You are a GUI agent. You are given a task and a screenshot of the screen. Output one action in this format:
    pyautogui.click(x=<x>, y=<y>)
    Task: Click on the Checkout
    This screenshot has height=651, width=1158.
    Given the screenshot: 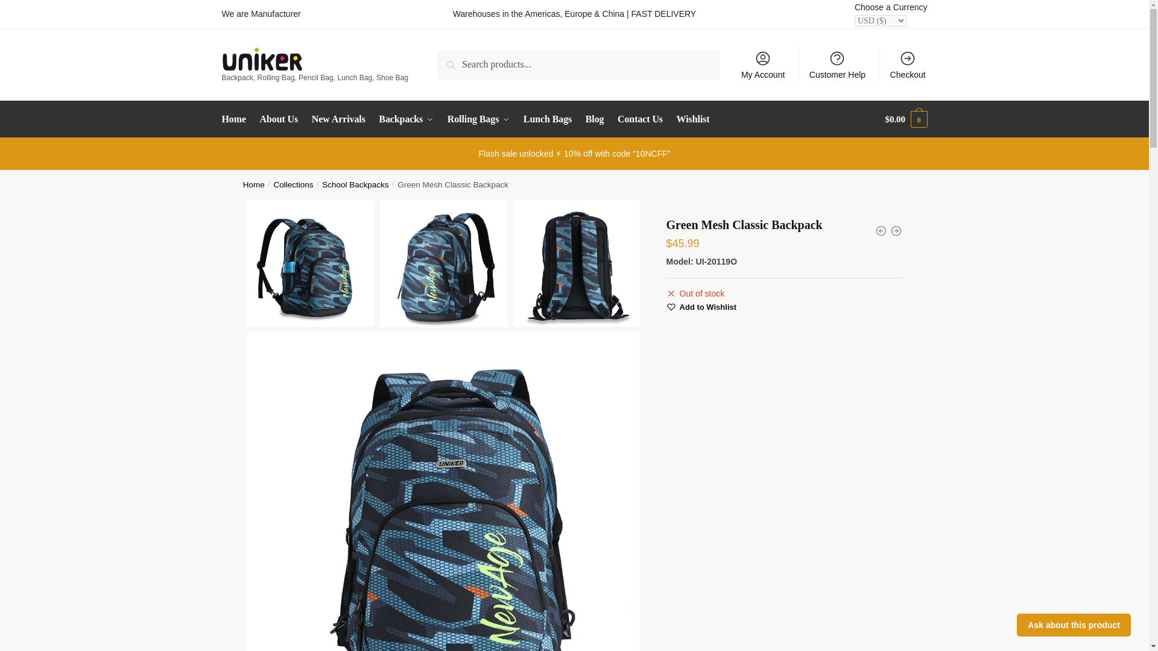 What is the action you would take?
    pyautogui.click(x=908, y=64)
    